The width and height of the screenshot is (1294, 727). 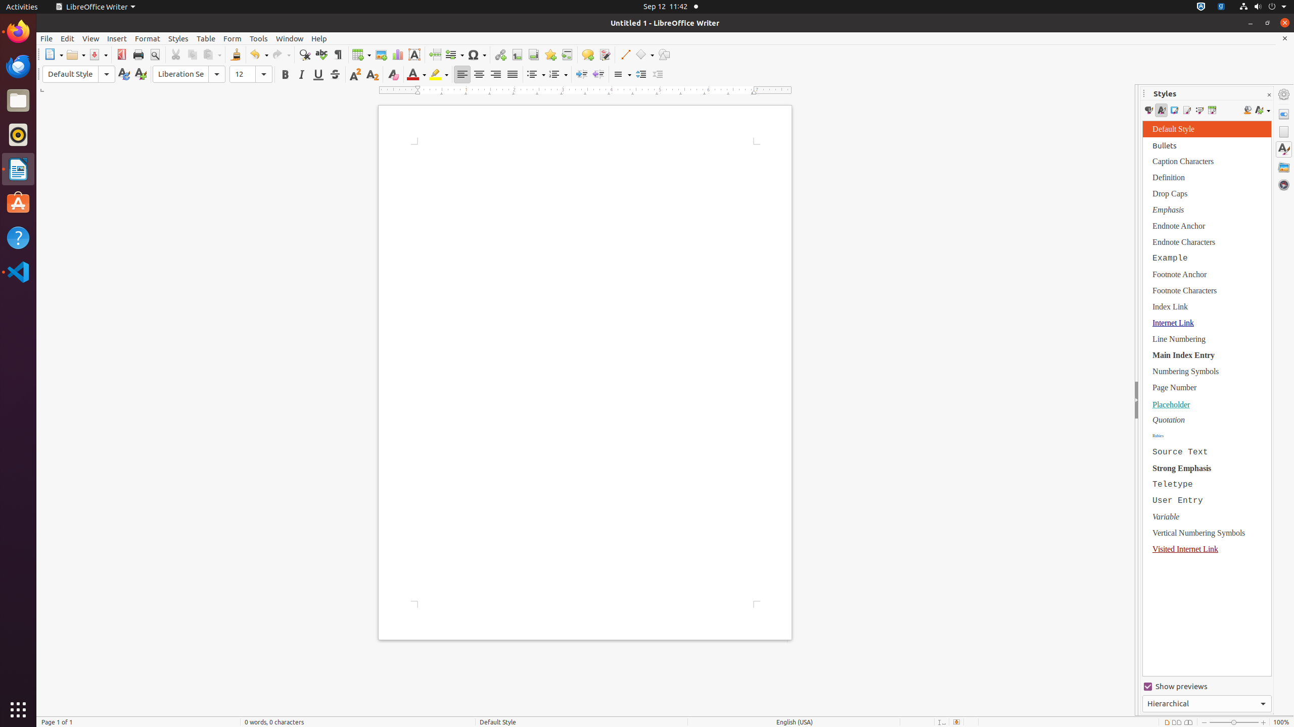 What do you see at coordinates (206, 38) in the screenshot?
I see `Table` at bounding box center [206, 38].